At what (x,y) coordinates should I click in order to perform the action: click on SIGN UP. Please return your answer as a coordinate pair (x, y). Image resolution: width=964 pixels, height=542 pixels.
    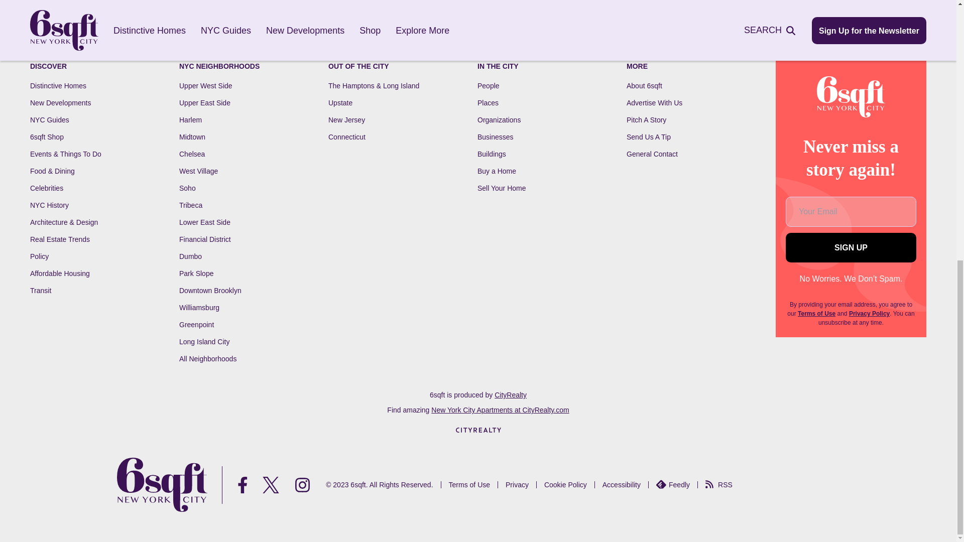
    Looking at the image, I should click on (851, 247).